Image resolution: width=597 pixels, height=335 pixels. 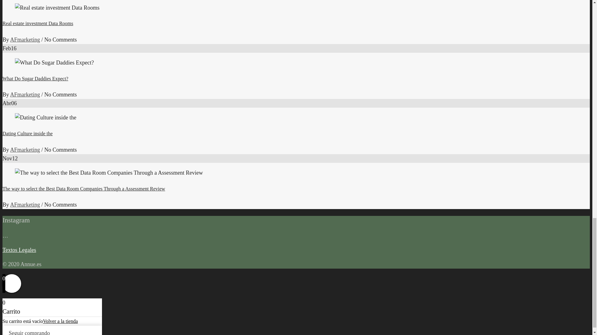 What do you see at coordinates (60, 321) in the screenshot?
I see `Volver a la tienda` at bounding box center [60, 321].